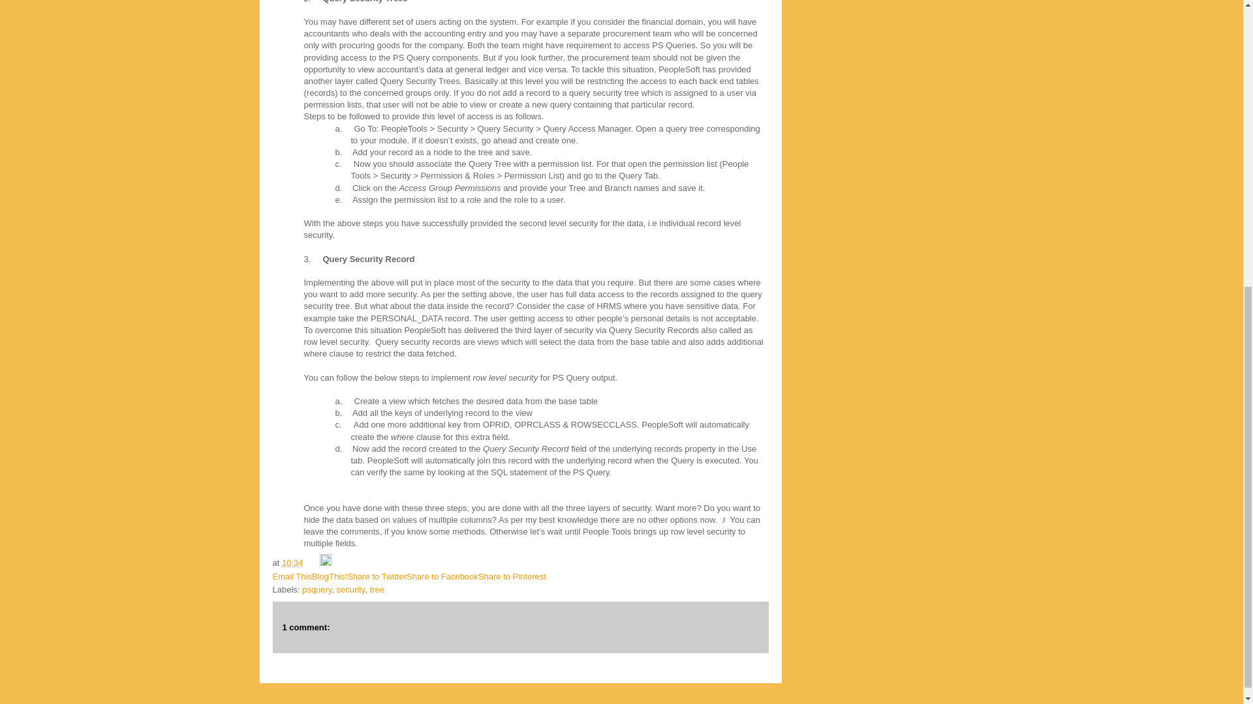 The width and height of the screenshot is (1253, 704). What do you see at coordinates (292, 576) in the screenshot?
I see `Email This` at bounding box center [292, 576].